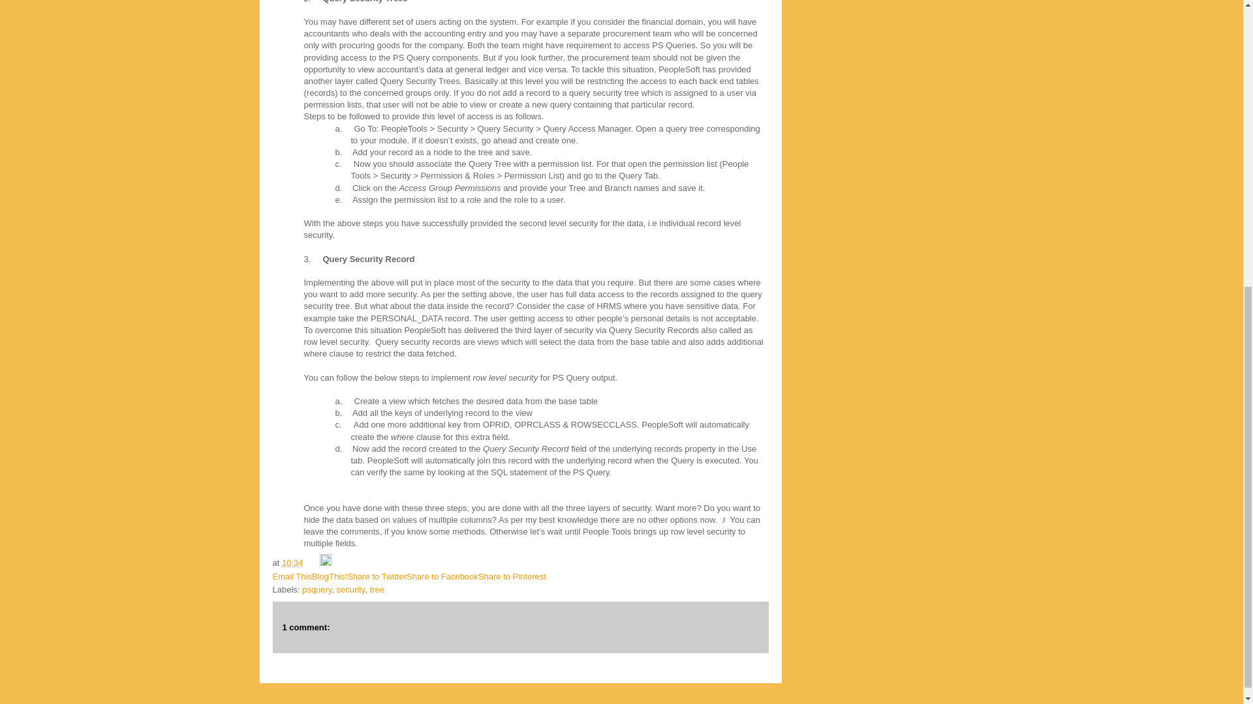 The width and height of the screenshot is (1253, 704). What do you see at coordinates (292, 576) in the screenshot?
I see `Email This` at bounding box center [292, 576].